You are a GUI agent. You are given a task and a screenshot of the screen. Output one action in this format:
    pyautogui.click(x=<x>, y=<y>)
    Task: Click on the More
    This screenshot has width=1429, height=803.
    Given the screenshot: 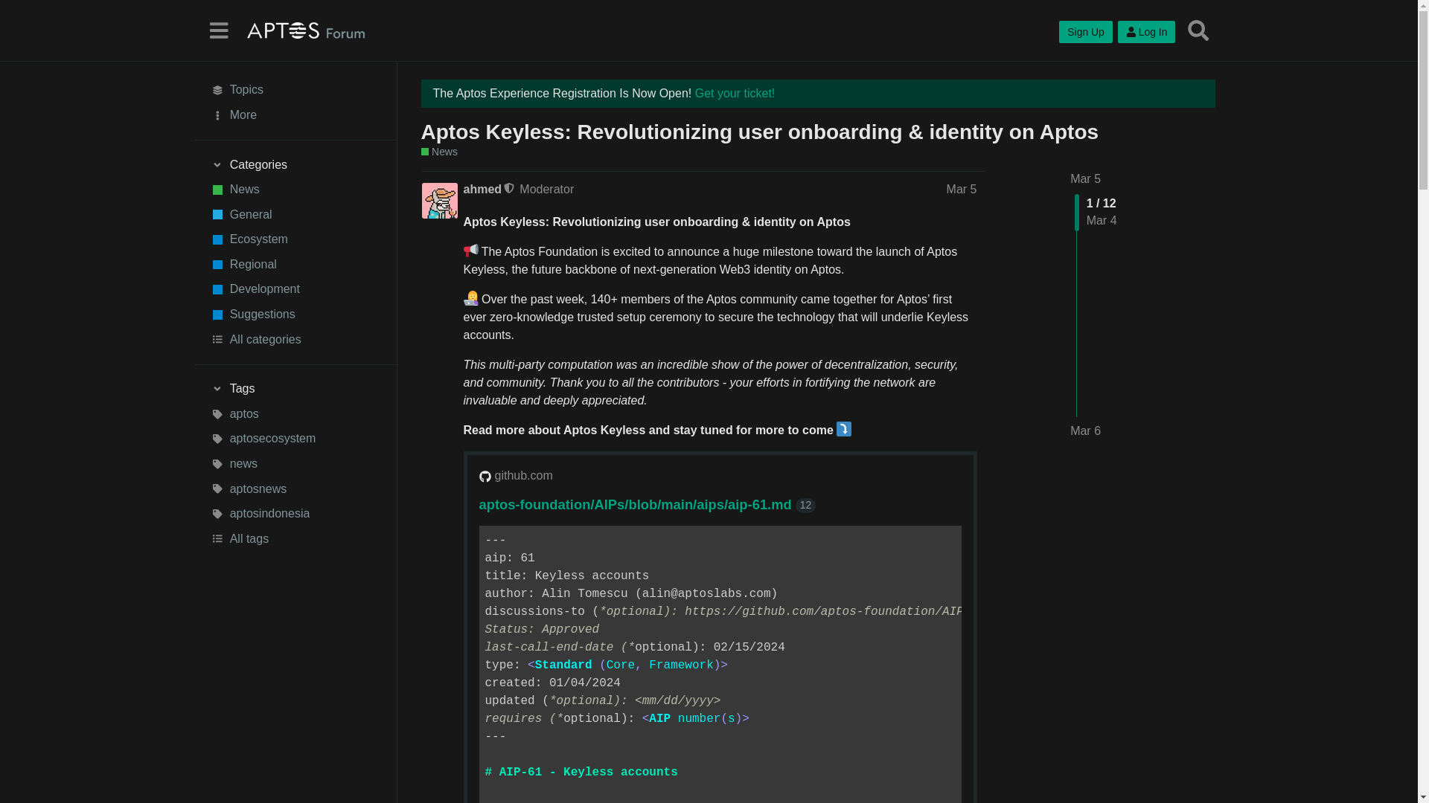 What is the action you would take?
    pyautogui.click(x=295, y=115)
    